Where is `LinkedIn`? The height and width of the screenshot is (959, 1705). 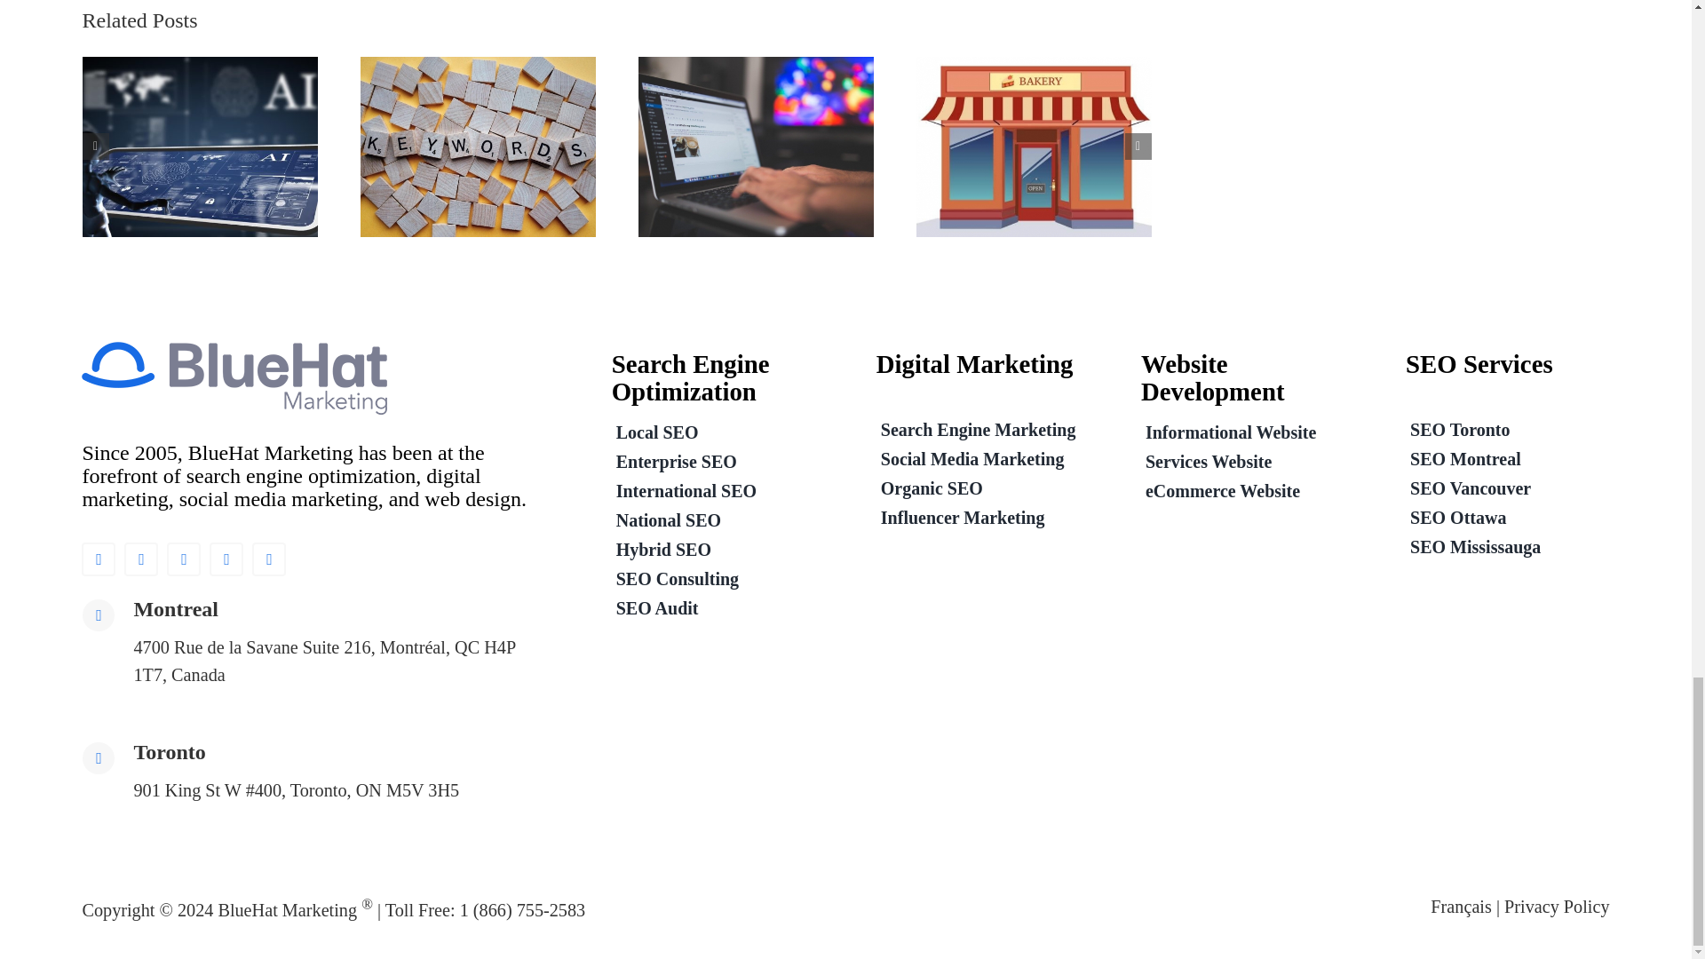 LinkedIn is located at coordinates (269, 559).